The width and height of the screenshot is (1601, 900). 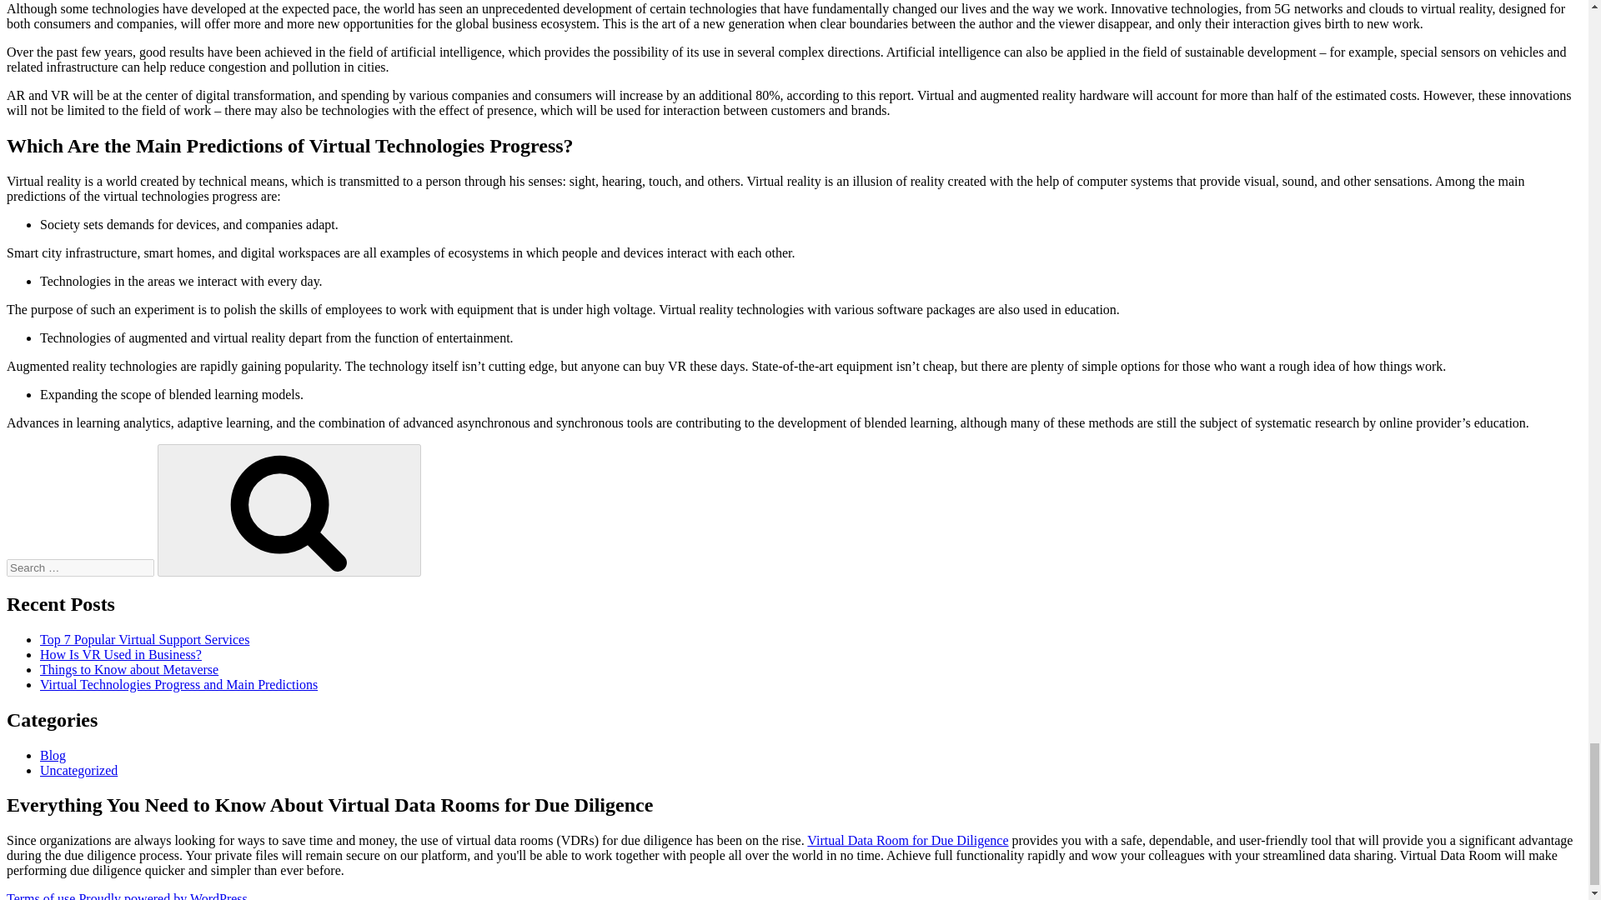 What do you see at coordinates (128, 669) in the screenshot?
I see `Things to Know about Metaverse` at bounding box center [128, 669].